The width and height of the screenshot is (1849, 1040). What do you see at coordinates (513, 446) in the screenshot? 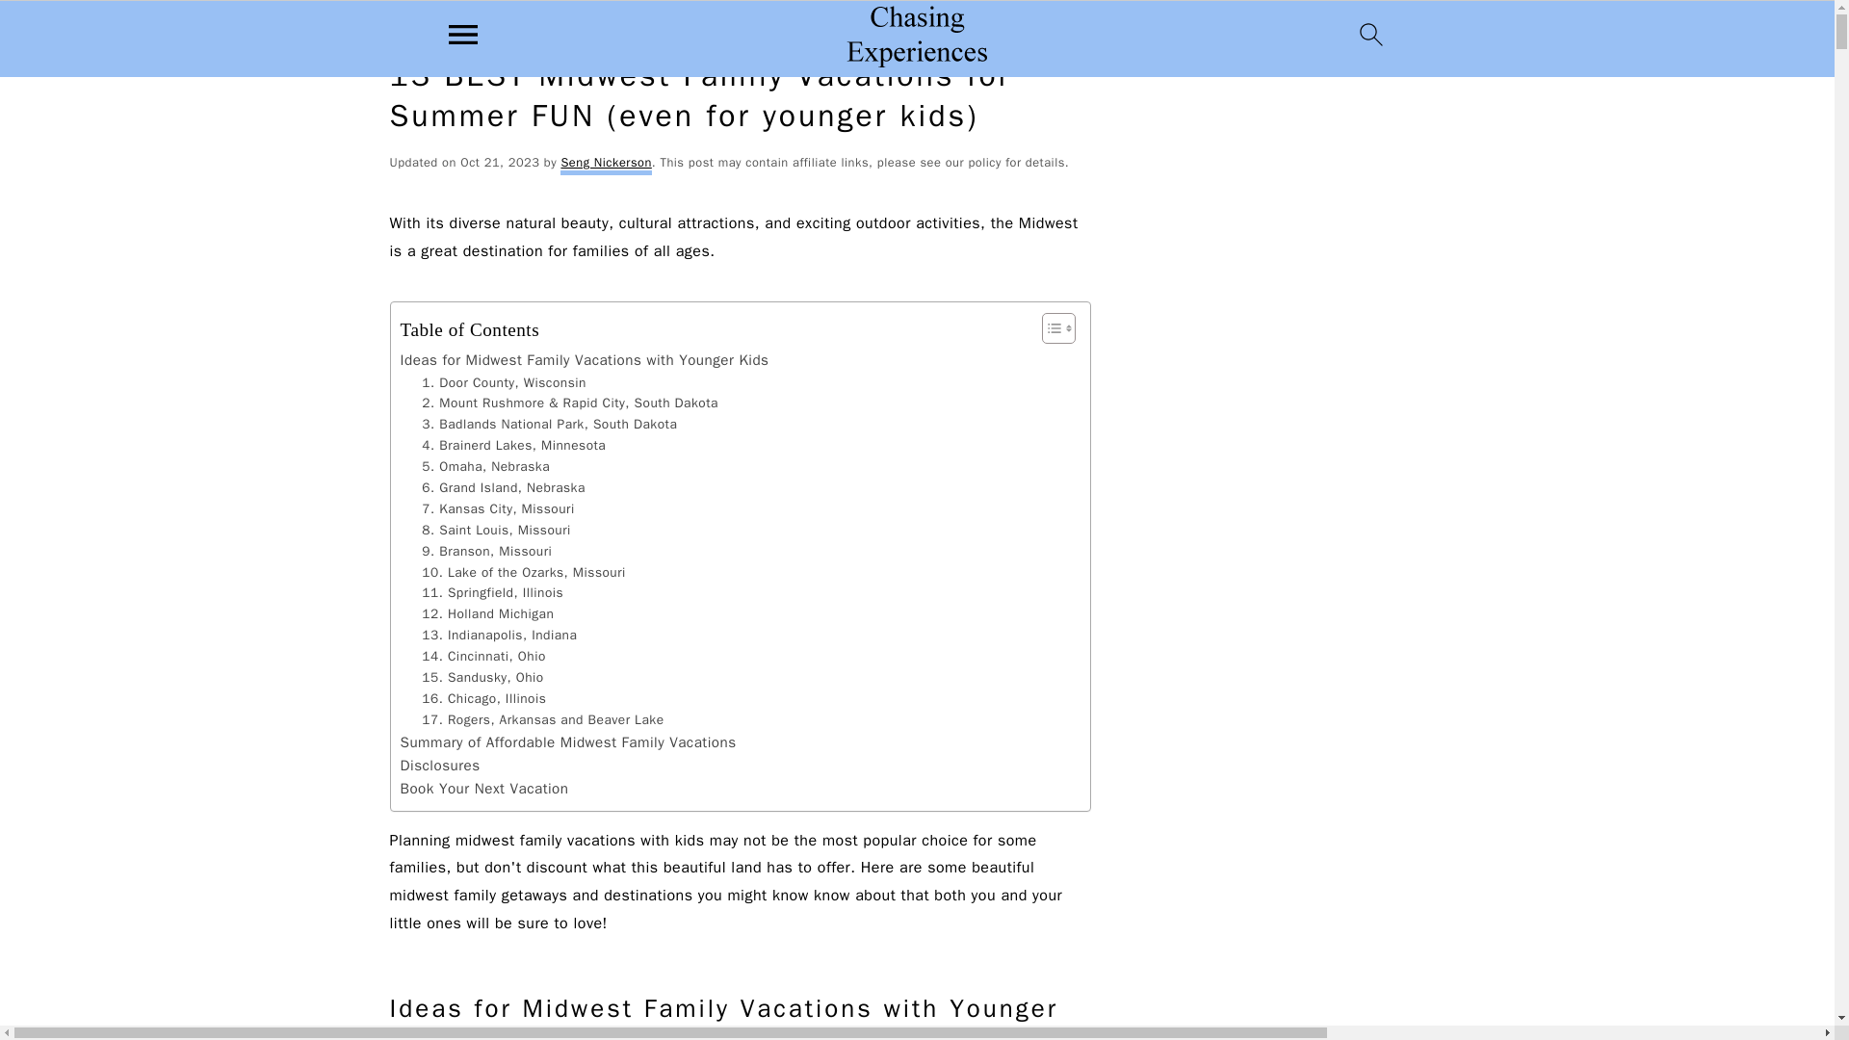
I see `4. Brainerd Lakes, Minnesota` at bounding box center [513, 446].